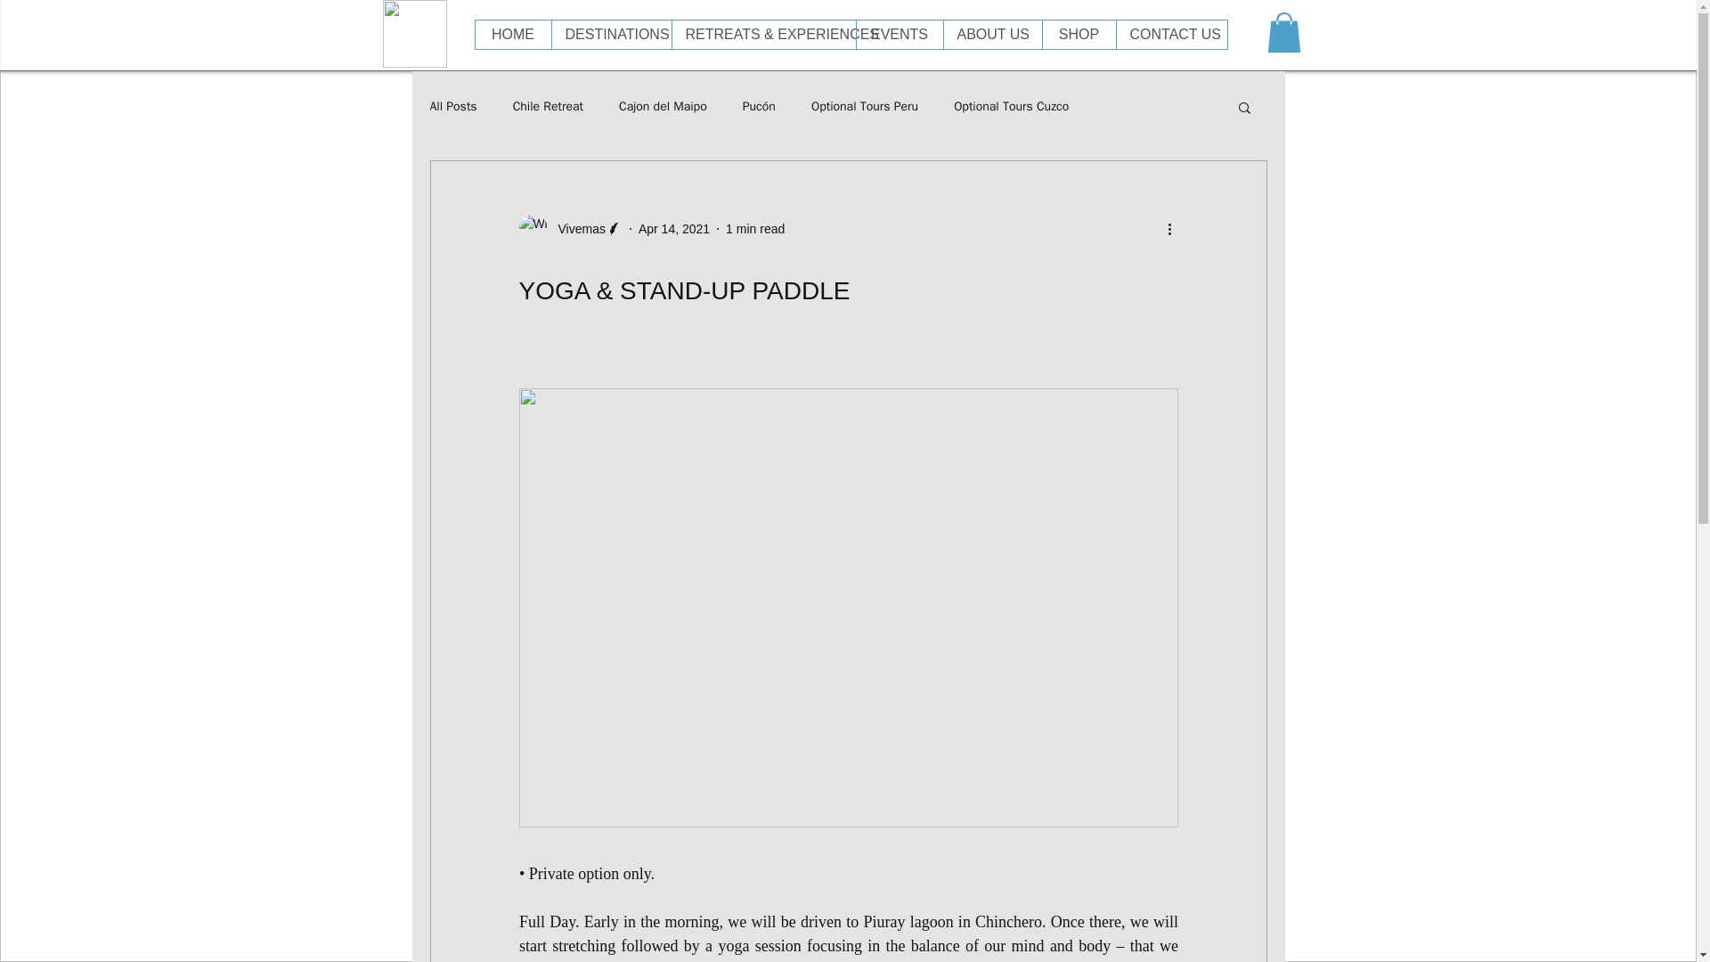  I want to click on CONTACT US, so click(1170, 34).